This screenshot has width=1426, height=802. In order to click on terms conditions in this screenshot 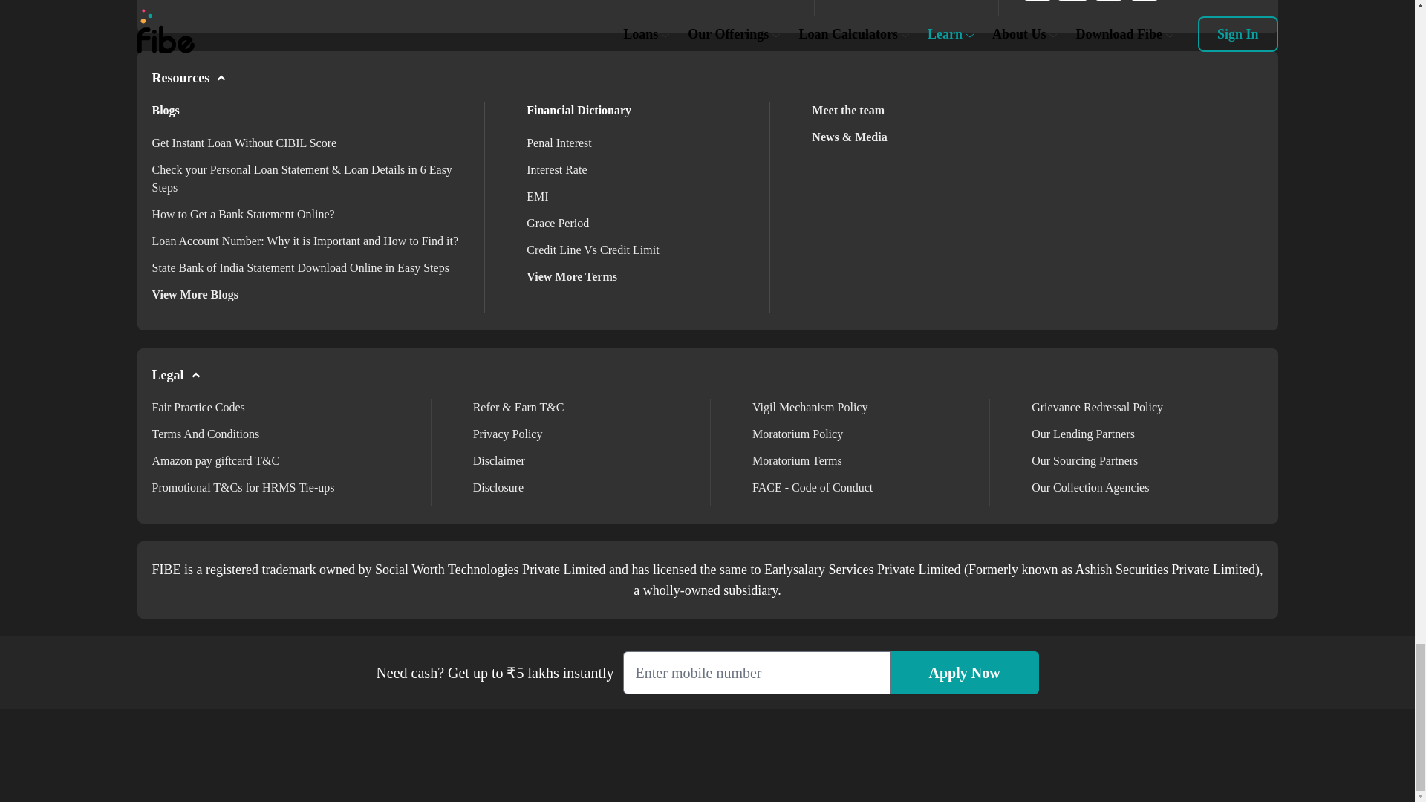, I will do `click(205, 434)`.